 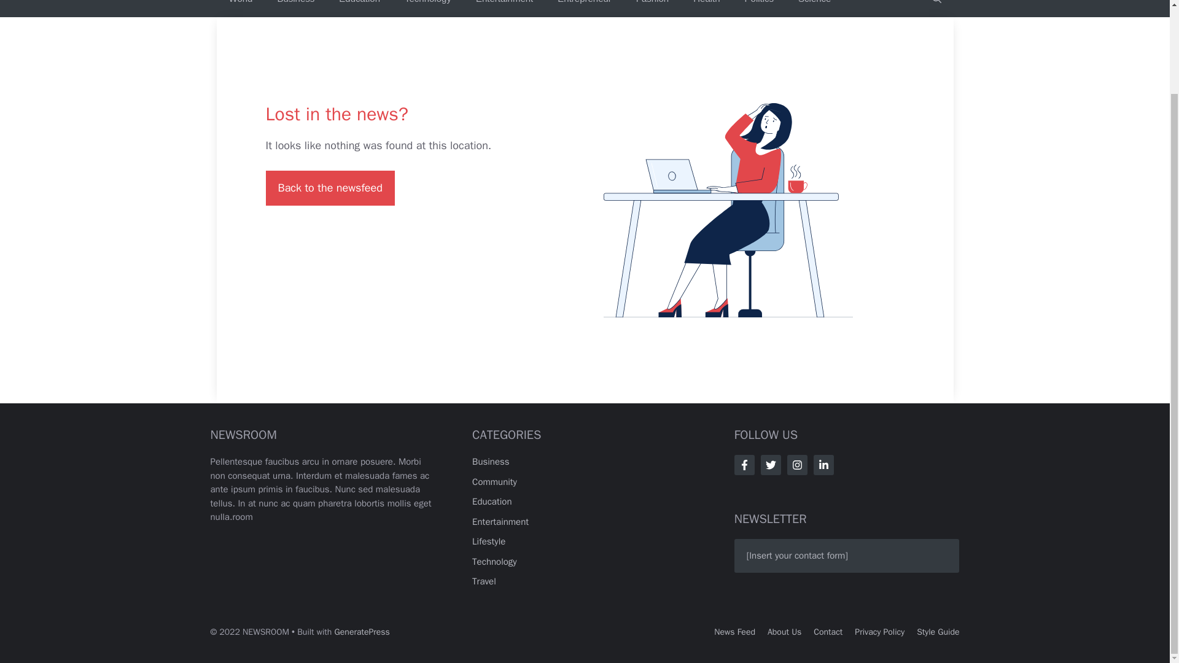 I want to click on News Feed, so click(x=734, y=631).